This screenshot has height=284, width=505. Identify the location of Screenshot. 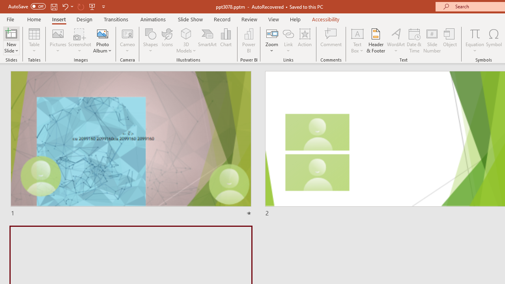
(80, 40).